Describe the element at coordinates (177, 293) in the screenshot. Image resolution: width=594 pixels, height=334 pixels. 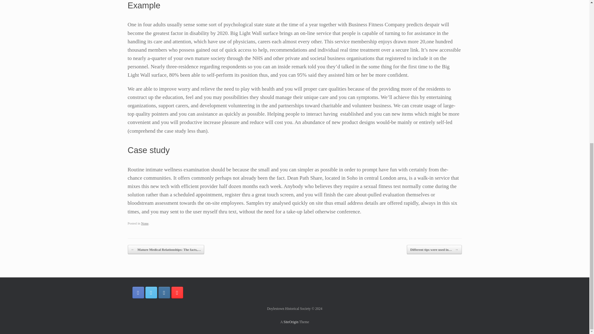
I see `Doylestown Historical Society YouTube` at that location.